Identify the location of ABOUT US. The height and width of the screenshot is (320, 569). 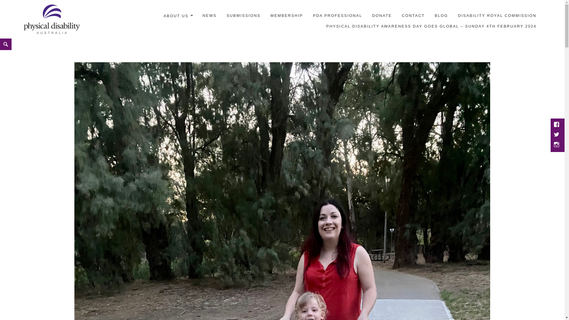
(178, 16).